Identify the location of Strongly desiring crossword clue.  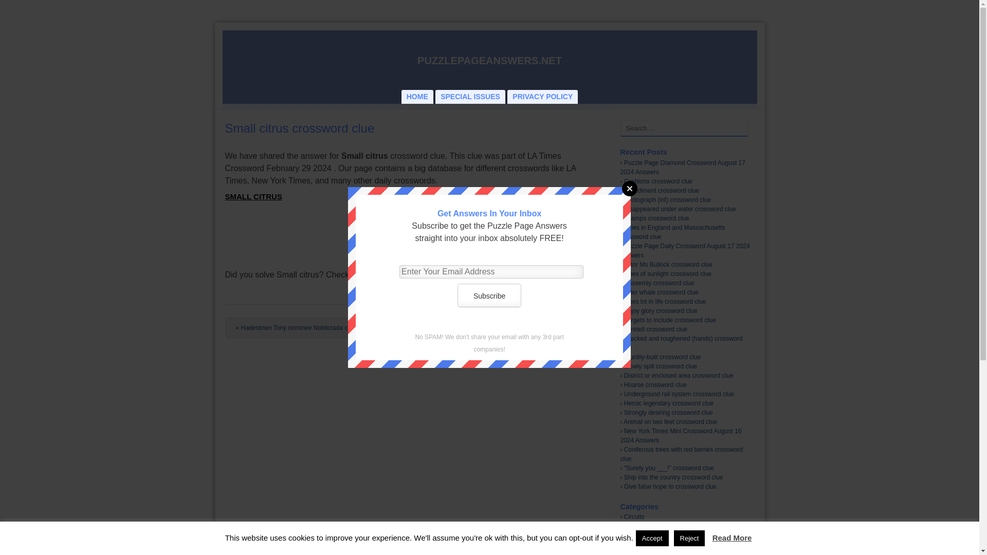
(668, 412).